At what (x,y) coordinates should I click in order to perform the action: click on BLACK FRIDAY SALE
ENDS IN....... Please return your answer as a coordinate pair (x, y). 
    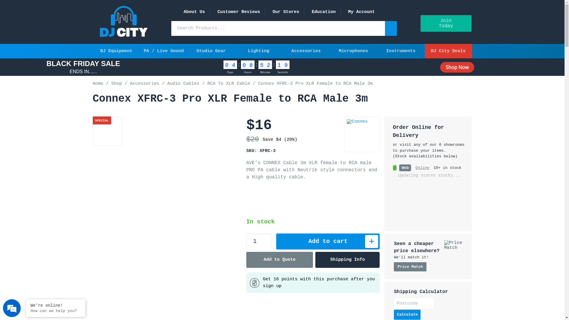
    Looking at the image, I should click on (83, 67).